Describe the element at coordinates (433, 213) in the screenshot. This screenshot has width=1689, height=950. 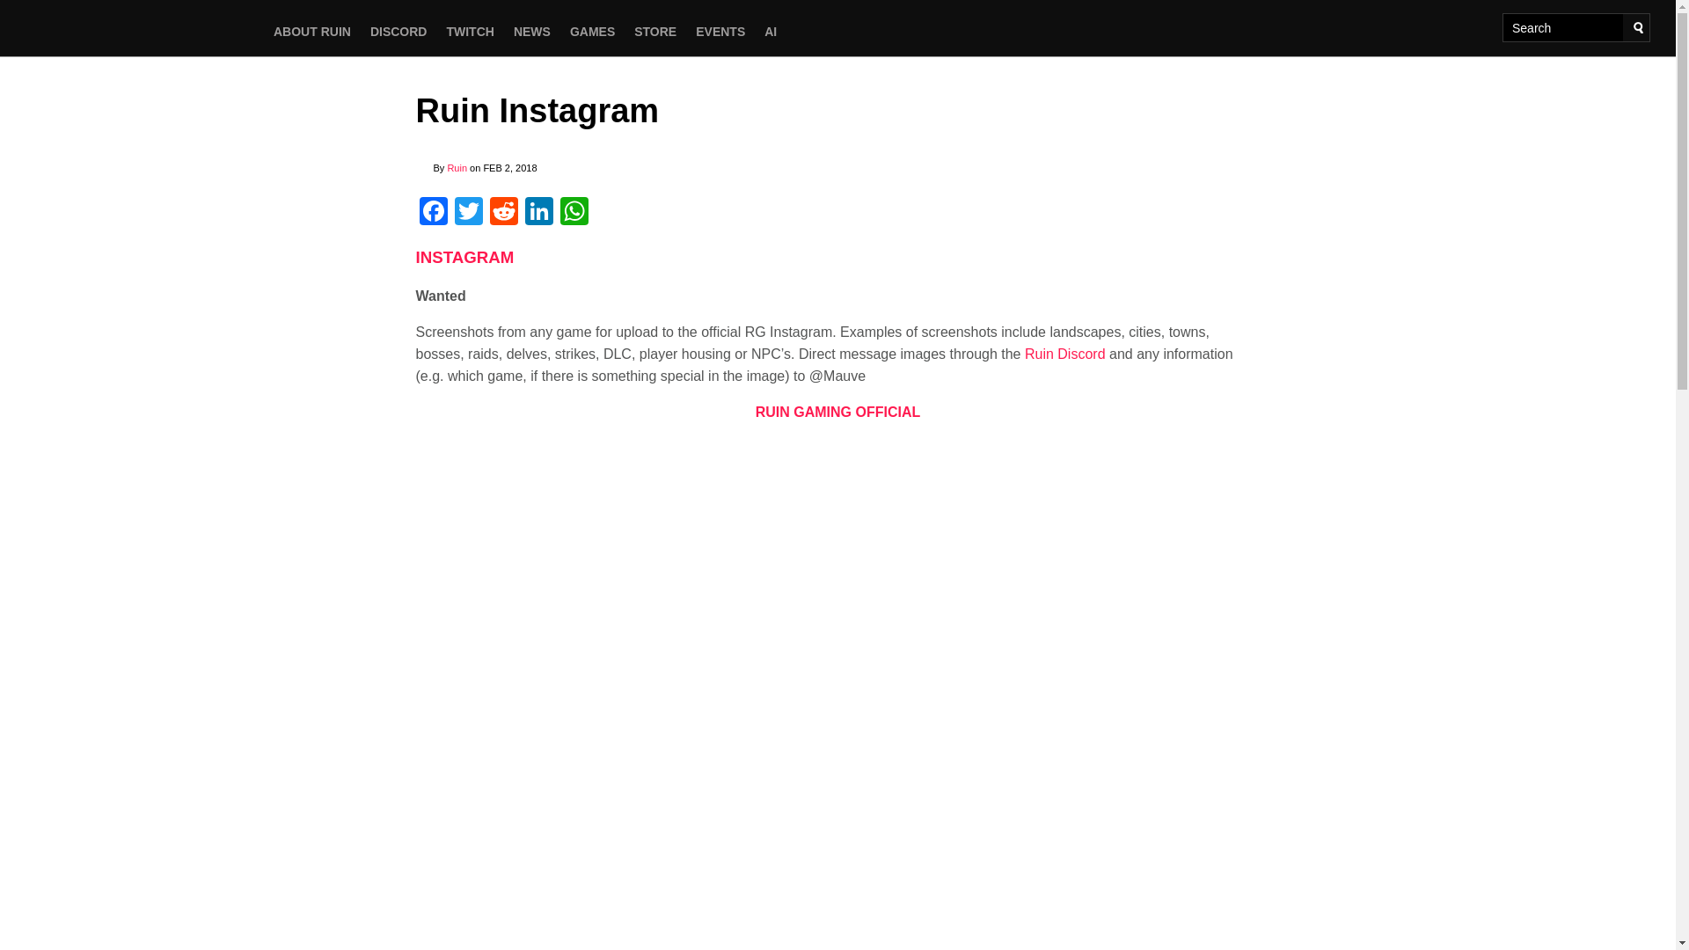
I see `Facebook` at that location.